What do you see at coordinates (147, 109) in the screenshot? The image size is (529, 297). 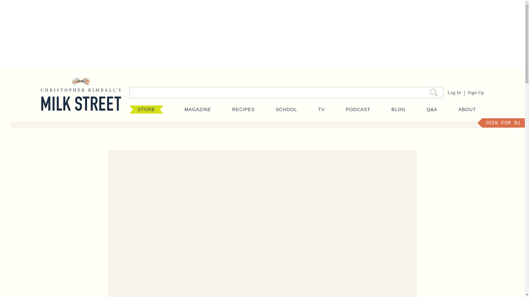 I see `STORE` at bounding box center [147, 109].